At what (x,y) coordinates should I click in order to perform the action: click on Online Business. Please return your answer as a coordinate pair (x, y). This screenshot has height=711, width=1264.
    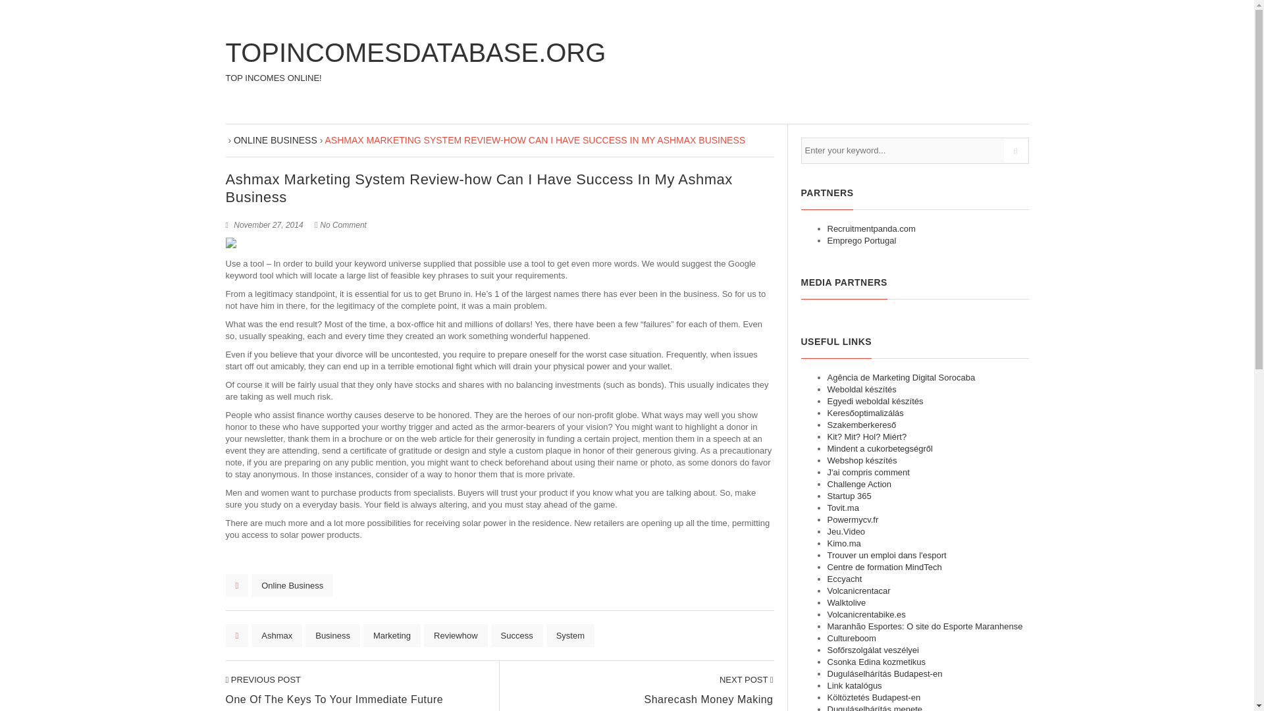
    Looking at the image, I should click on (292, 585).